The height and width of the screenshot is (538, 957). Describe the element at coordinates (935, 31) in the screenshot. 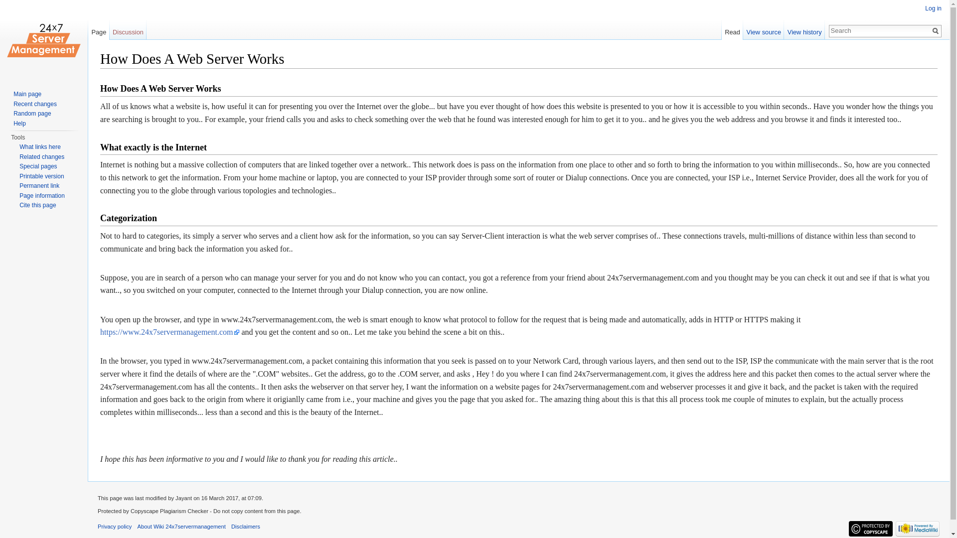

I see `Go` at that location.